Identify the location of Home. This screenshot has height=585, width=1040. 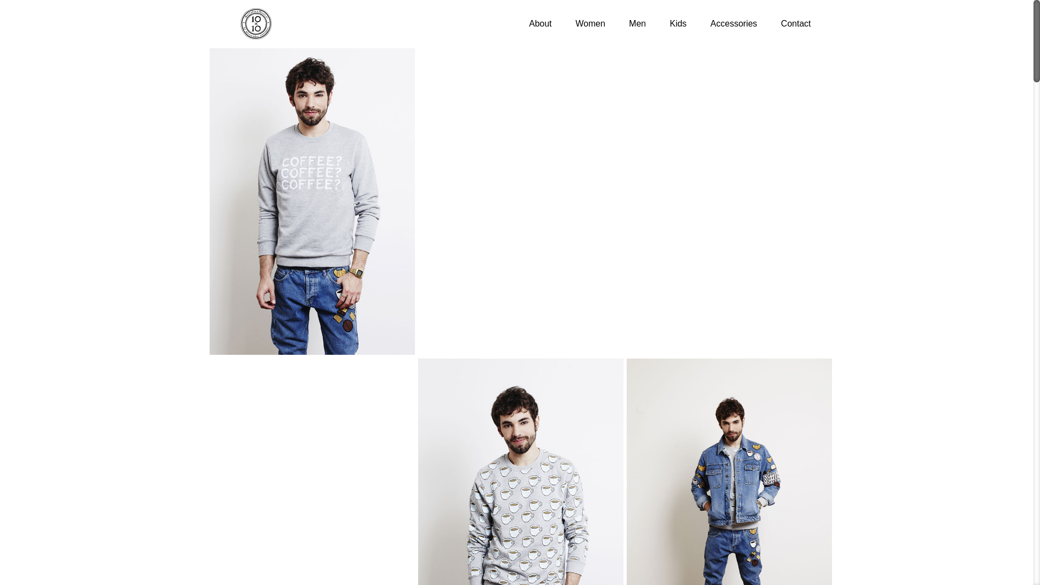
(516, 24).